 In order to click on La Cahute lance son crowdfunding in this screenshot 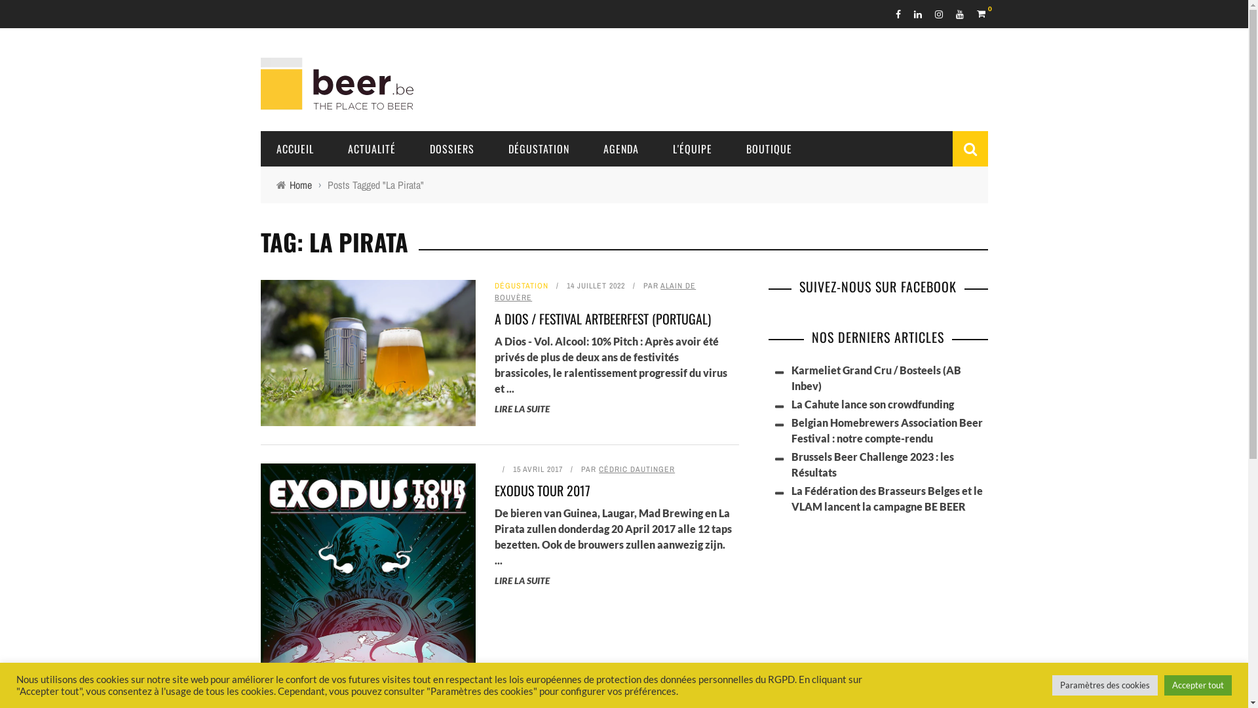, I will do `click(873, 404)`.